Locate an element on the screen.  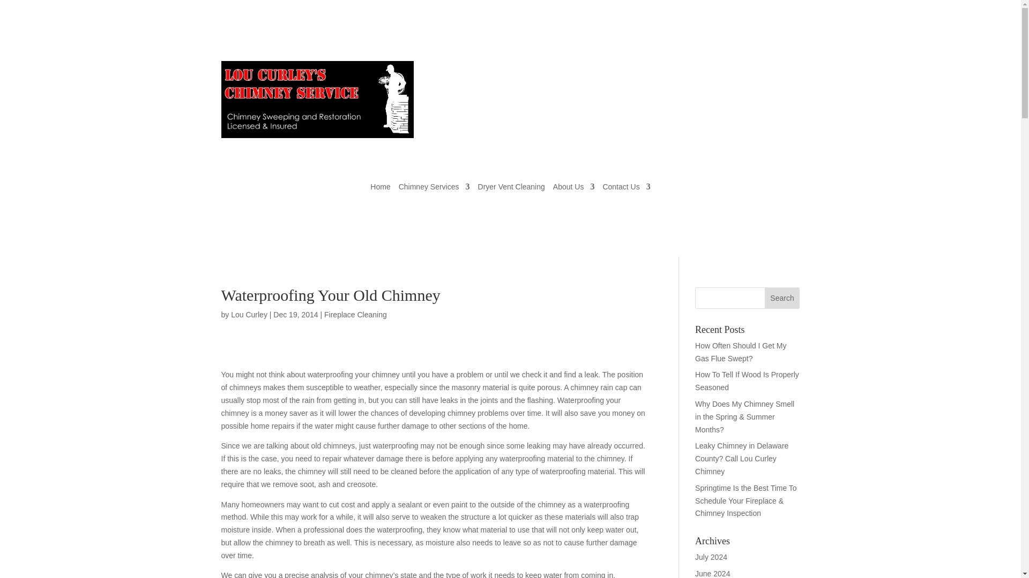
How Often Should I Get My Gas Flue Swept? is located at coordinates (741, 352).